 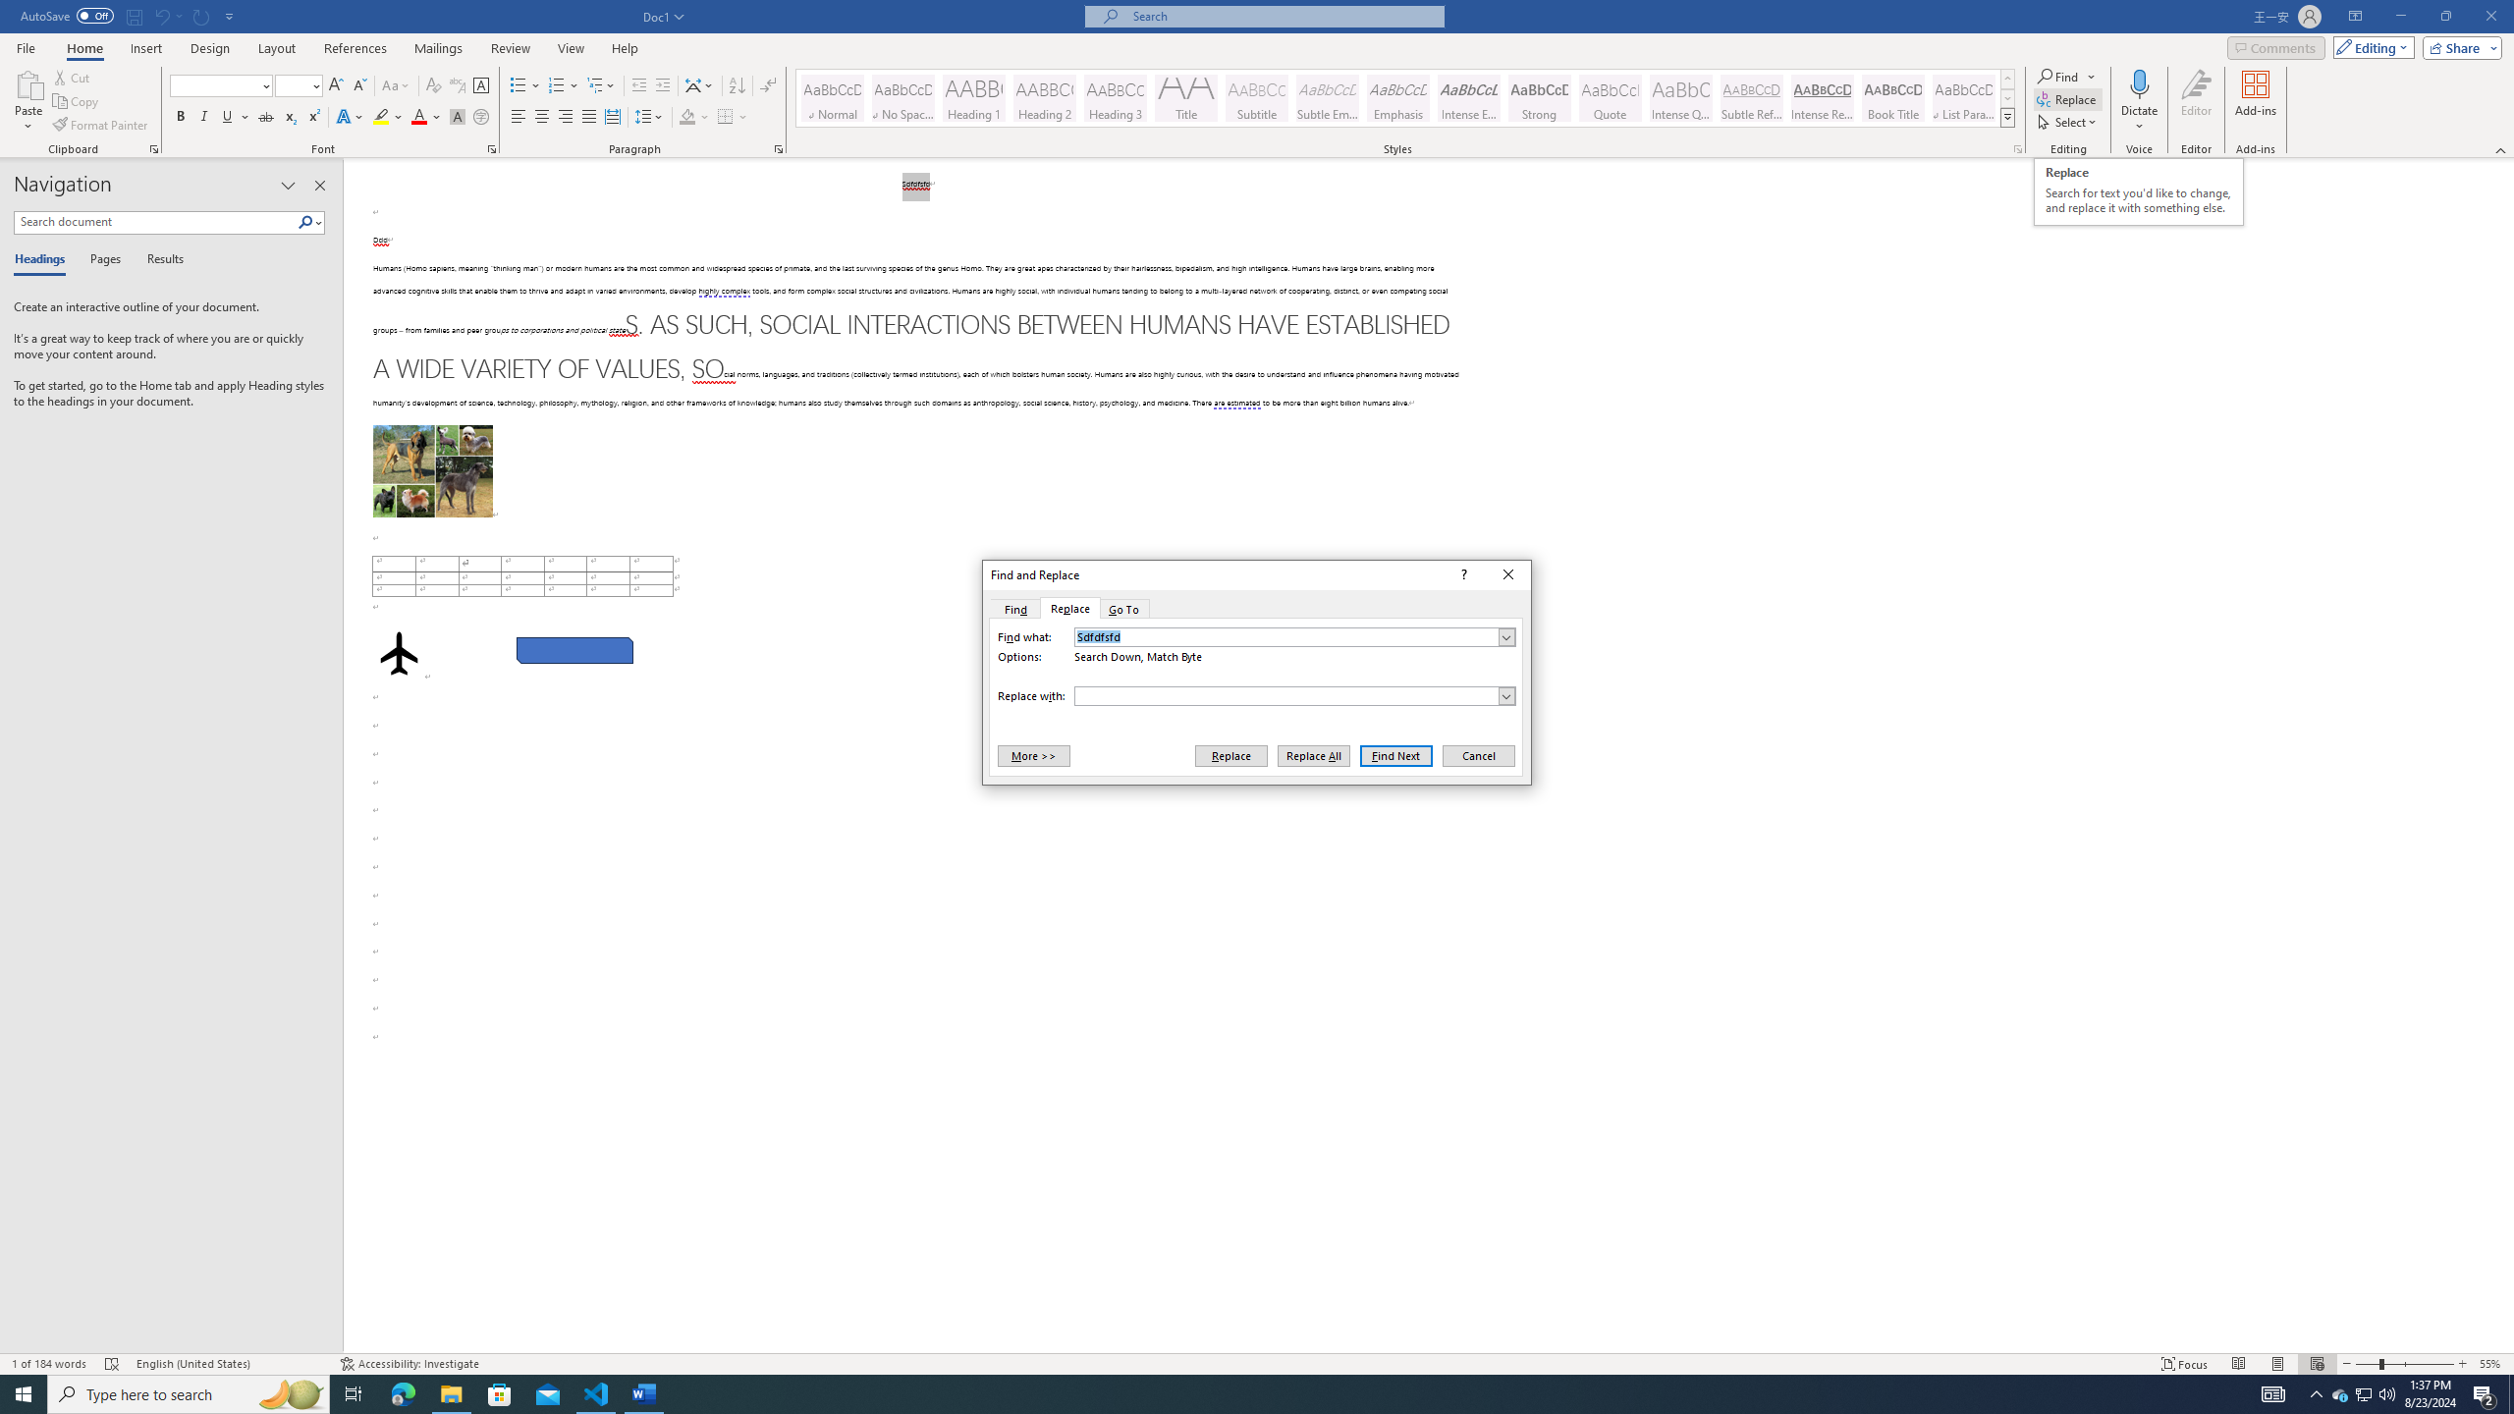 What do you see at coordinates (644, 1394) in the screenshot?
I see `Word - 1 running window` at bounding box center [644, 1394].